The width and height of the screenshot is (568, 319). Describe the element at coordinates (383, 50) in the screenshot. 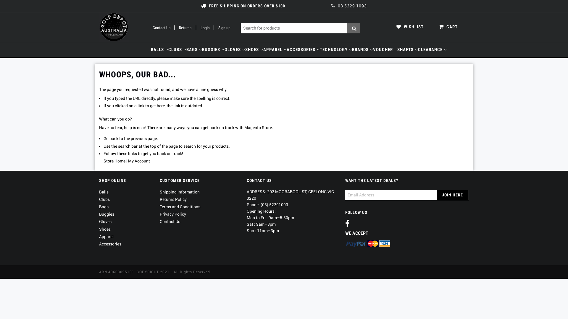

I see `VOUCHER` at that location.